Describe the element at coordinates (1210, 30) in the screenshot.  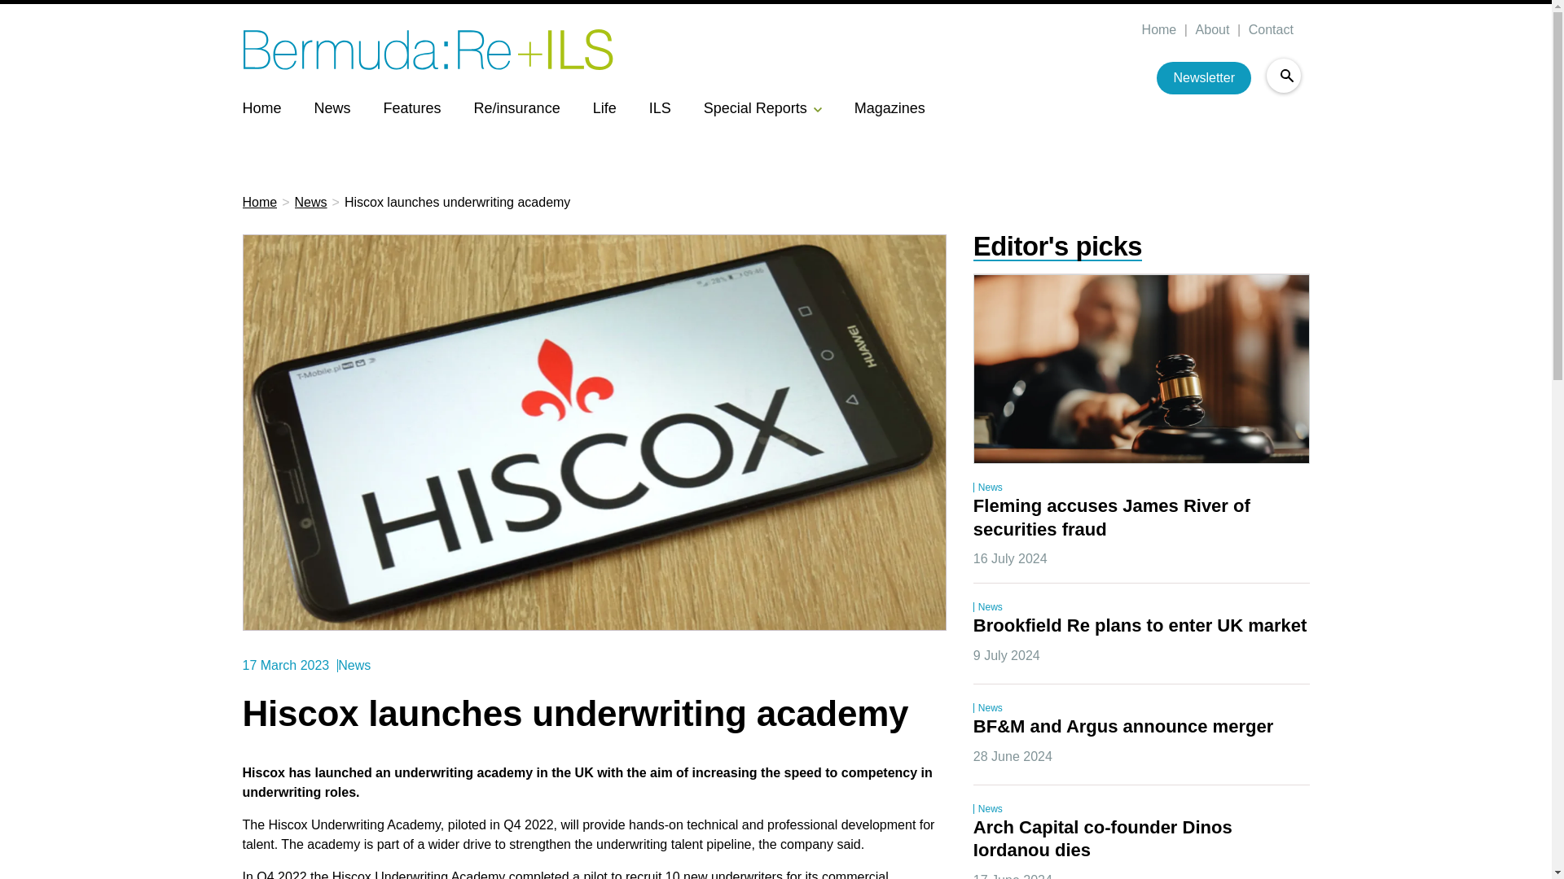
I see `About` at that location.